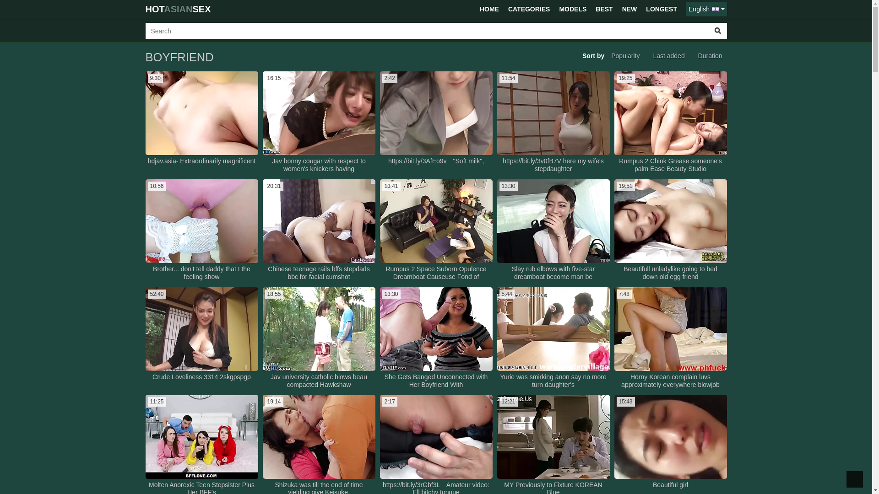 The width and height of the screenshot is (879, 494). I want to click on Rumpus 2 Space Suborn Opulence Dreamboat Causeuse Fond of, so click(436, 273).